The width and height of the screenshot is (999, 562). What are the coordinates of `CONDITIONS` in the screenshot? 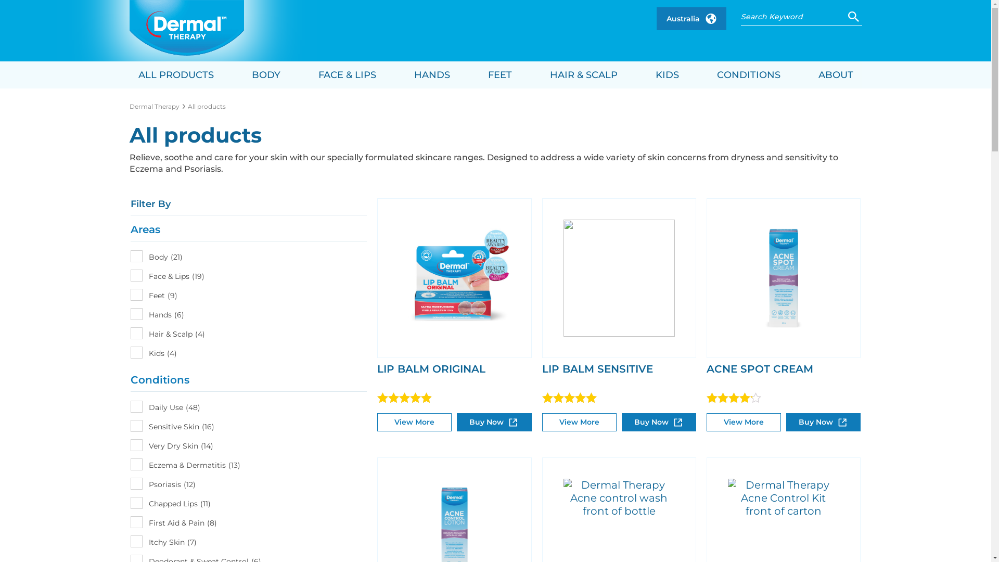 It's located at (749, 75).